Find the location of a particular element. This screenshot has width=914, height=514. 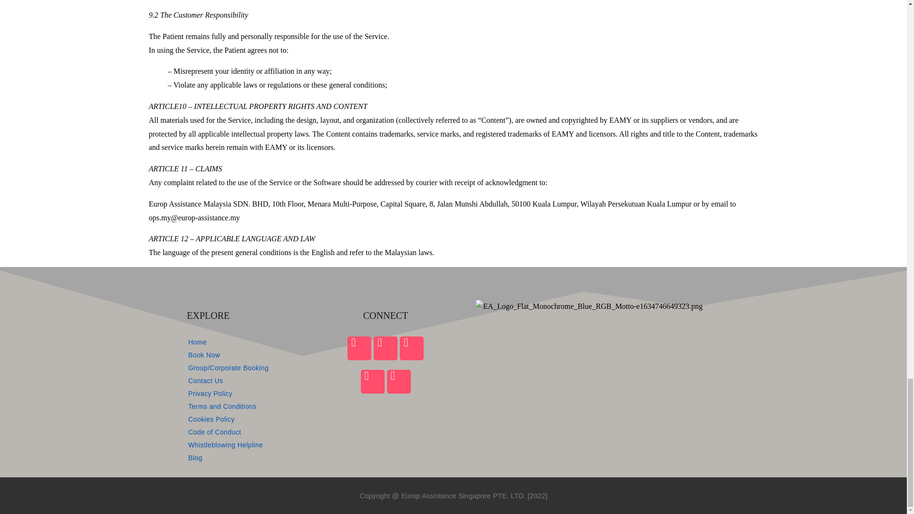

Cookies Policy is located at coordinates (249, 419).